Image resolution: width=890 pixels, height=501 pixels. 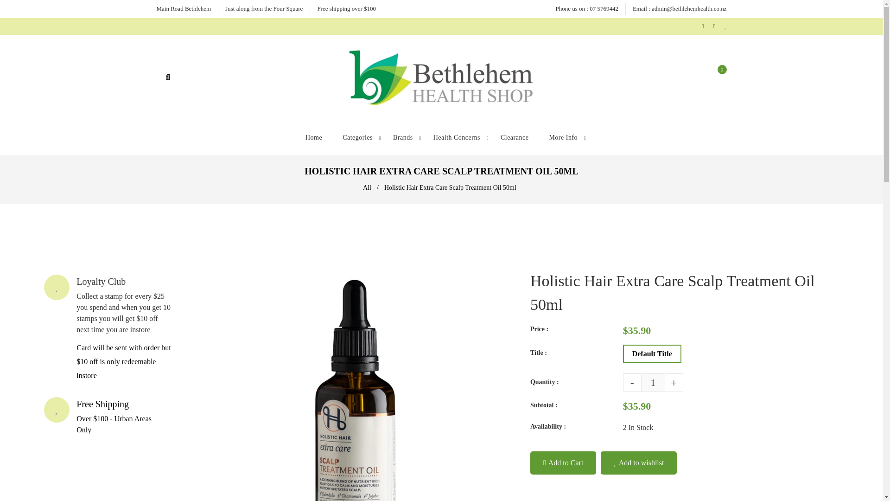 What do you see at coordinates (639, 463) in the screenshot?
I see `Add to wishlist` at bounding box center [639, 463].